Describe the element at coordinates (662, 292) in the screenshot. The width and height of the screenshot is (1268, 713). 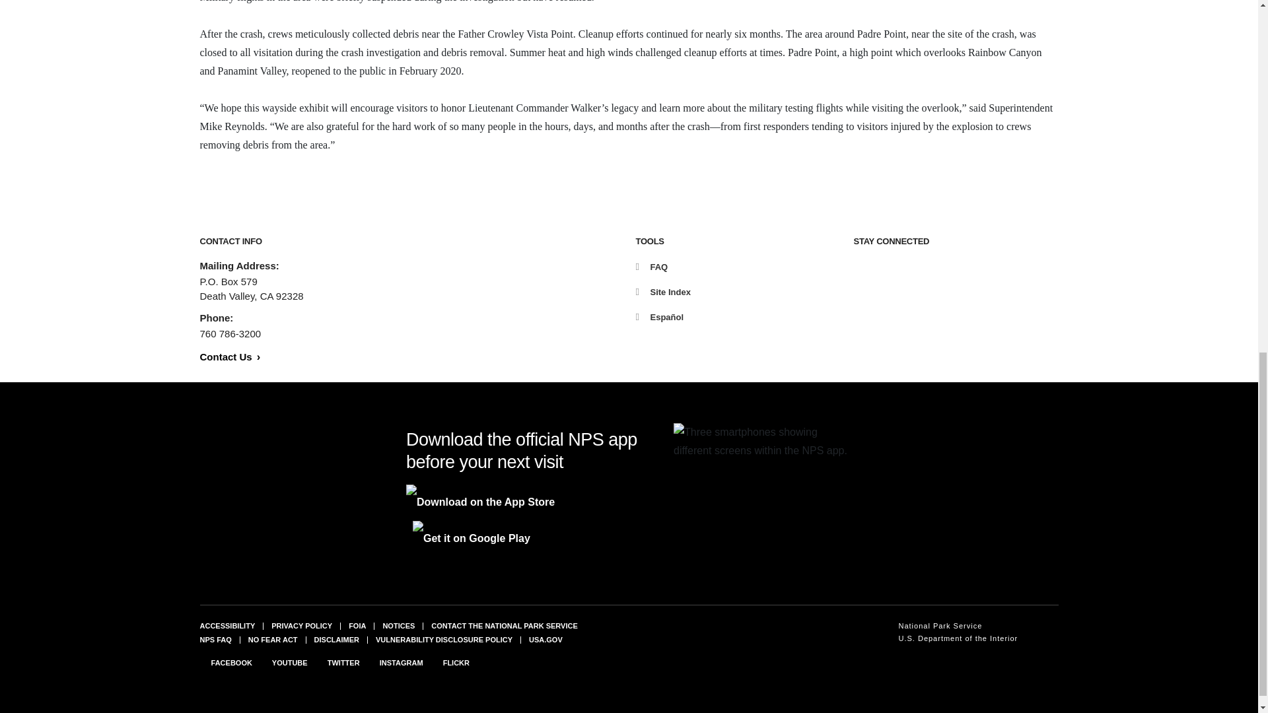
I see `Site Index` at that location.